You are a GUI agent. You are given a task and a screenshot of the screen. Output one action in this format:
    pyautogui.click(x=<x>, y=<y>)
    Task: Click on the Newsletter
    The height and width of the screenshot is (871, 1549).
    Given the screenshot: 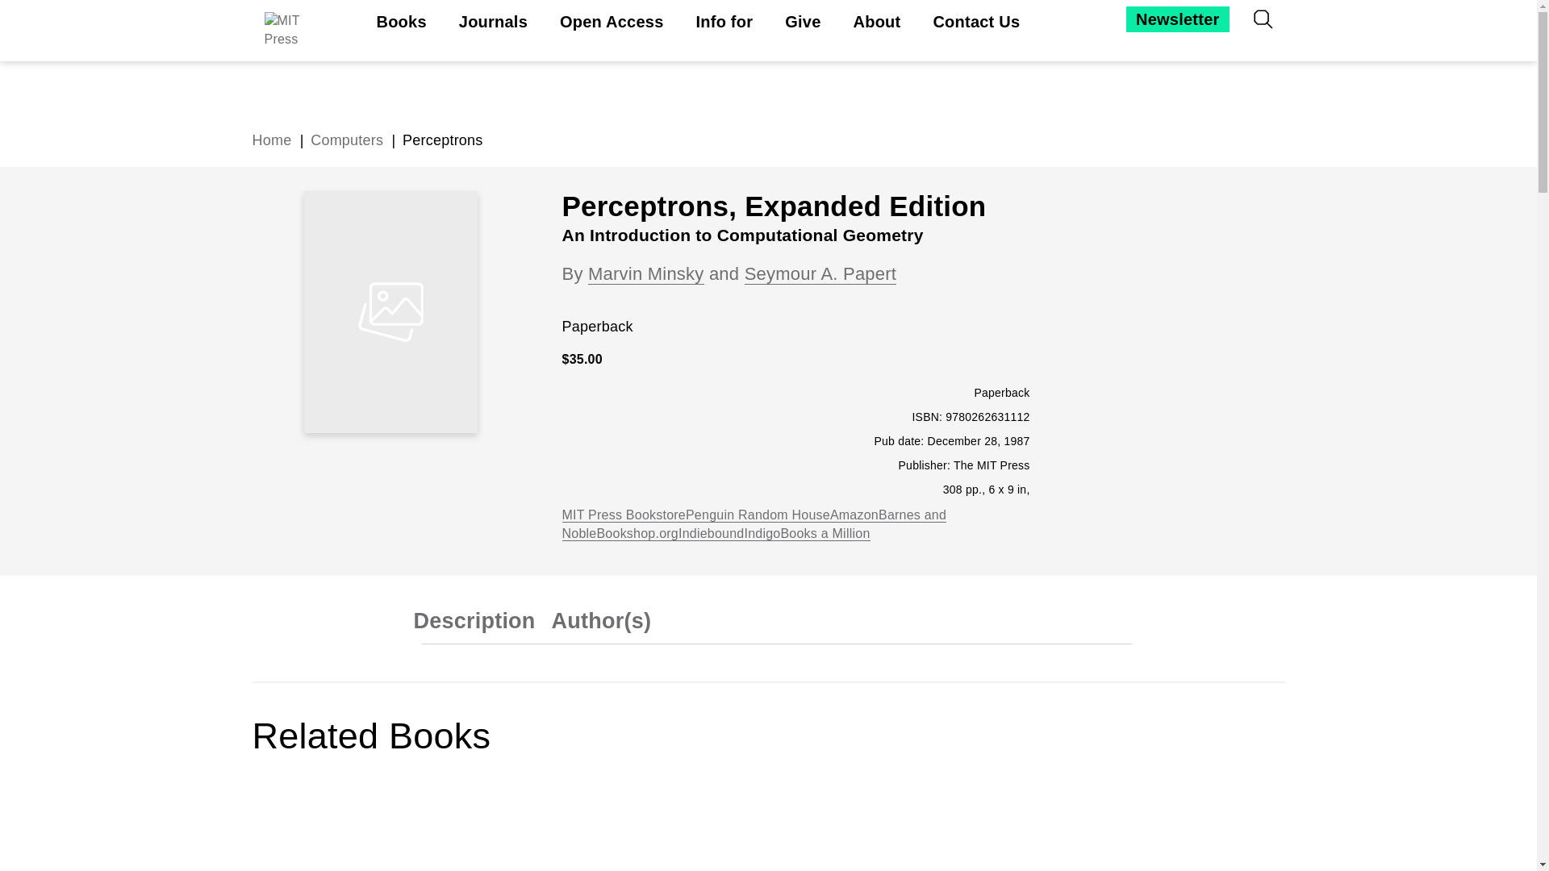 What is the action you would take?
    pyautogui.click(x=1176, y=19)
    